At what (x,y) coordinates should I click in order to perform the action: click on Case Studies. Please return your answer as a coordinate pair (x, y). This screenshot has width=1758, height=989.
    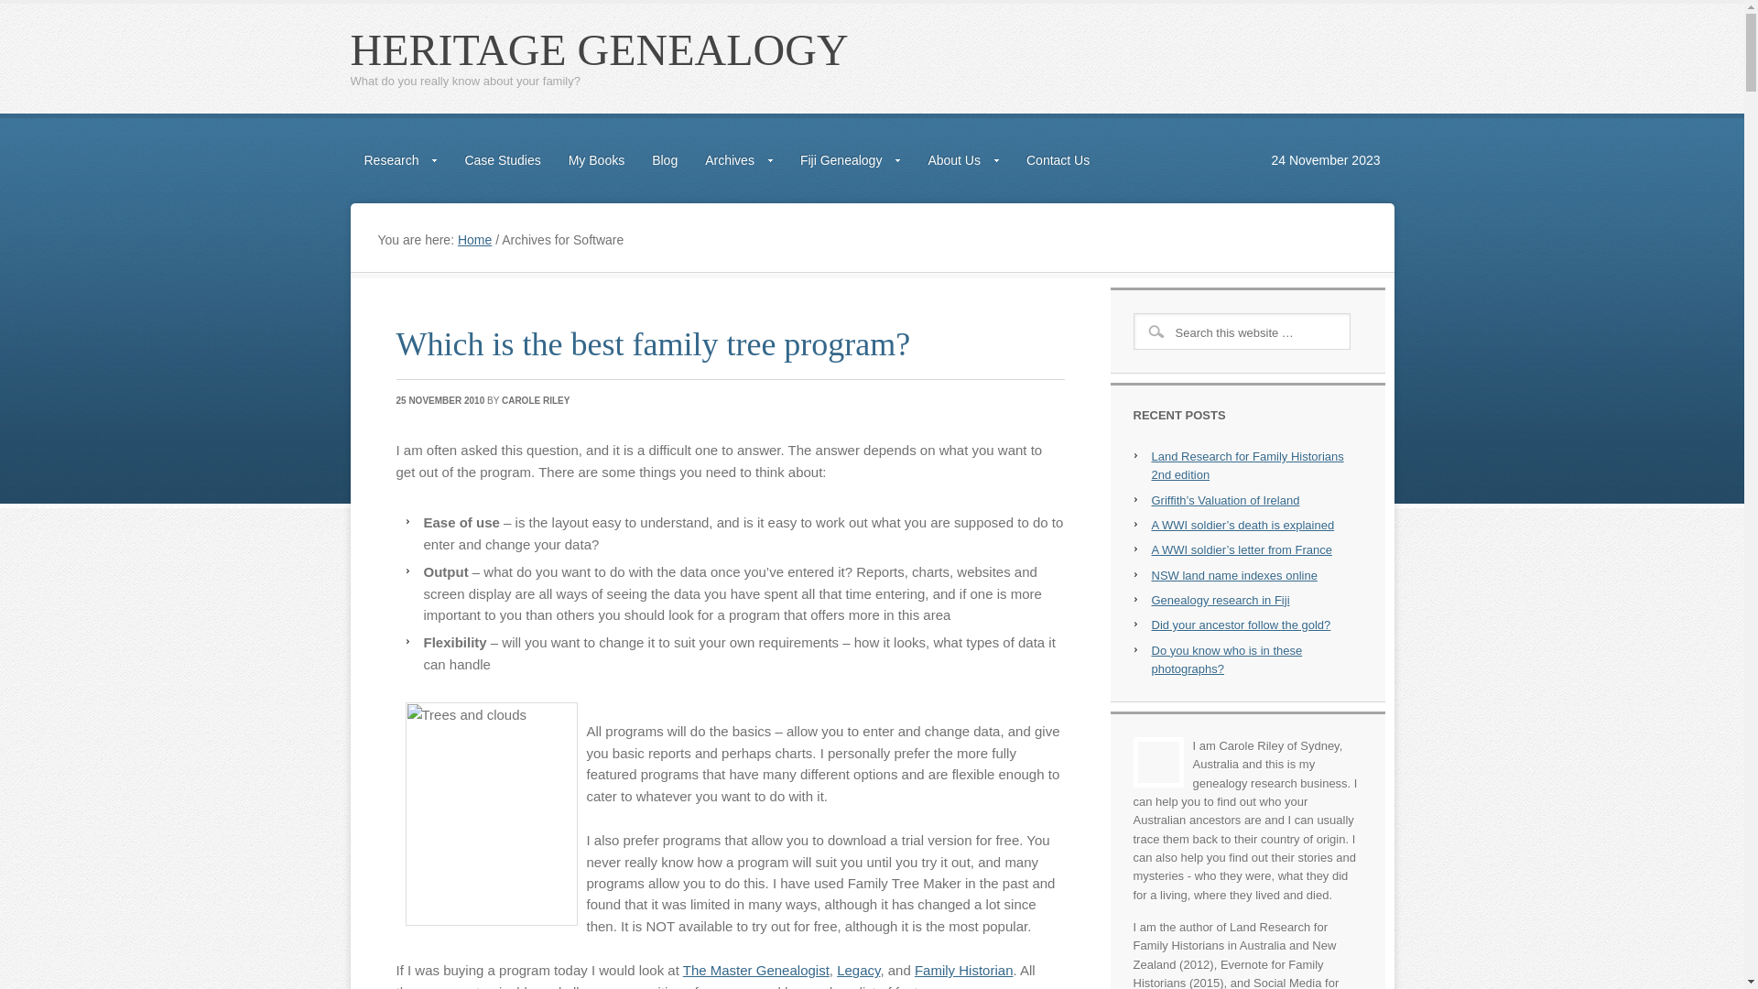
    Looking at the image, I should click on (502, 161).